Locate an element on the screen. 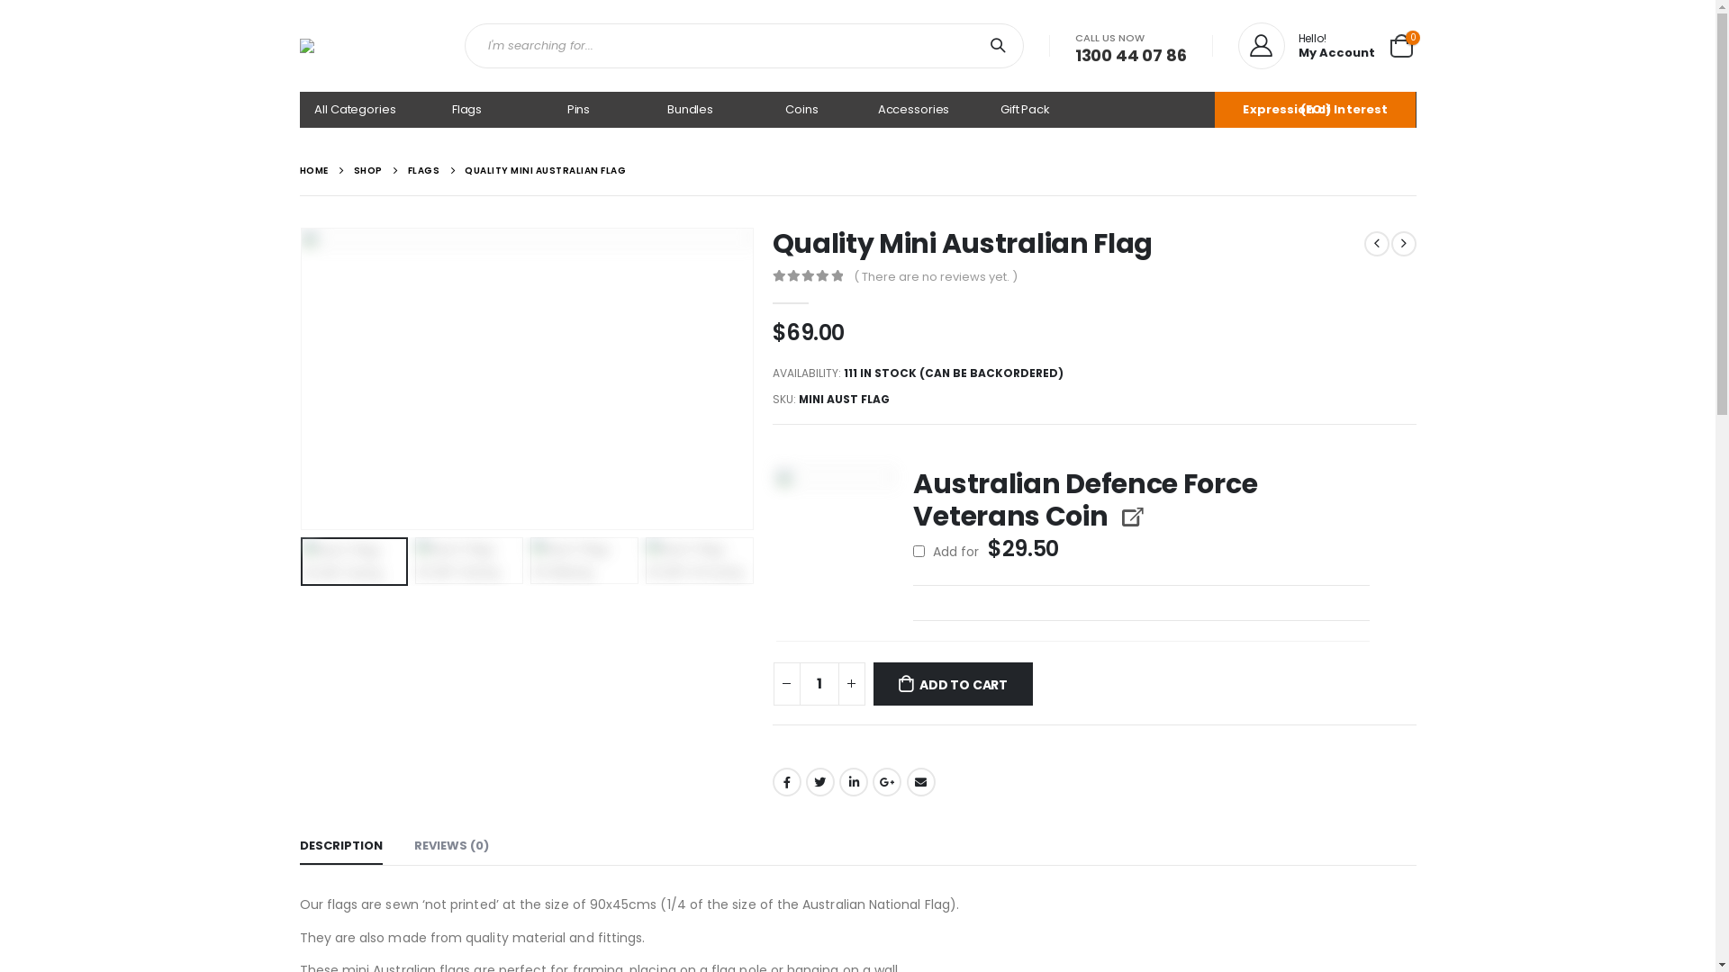  Google + is located at coordinates (886, 782).